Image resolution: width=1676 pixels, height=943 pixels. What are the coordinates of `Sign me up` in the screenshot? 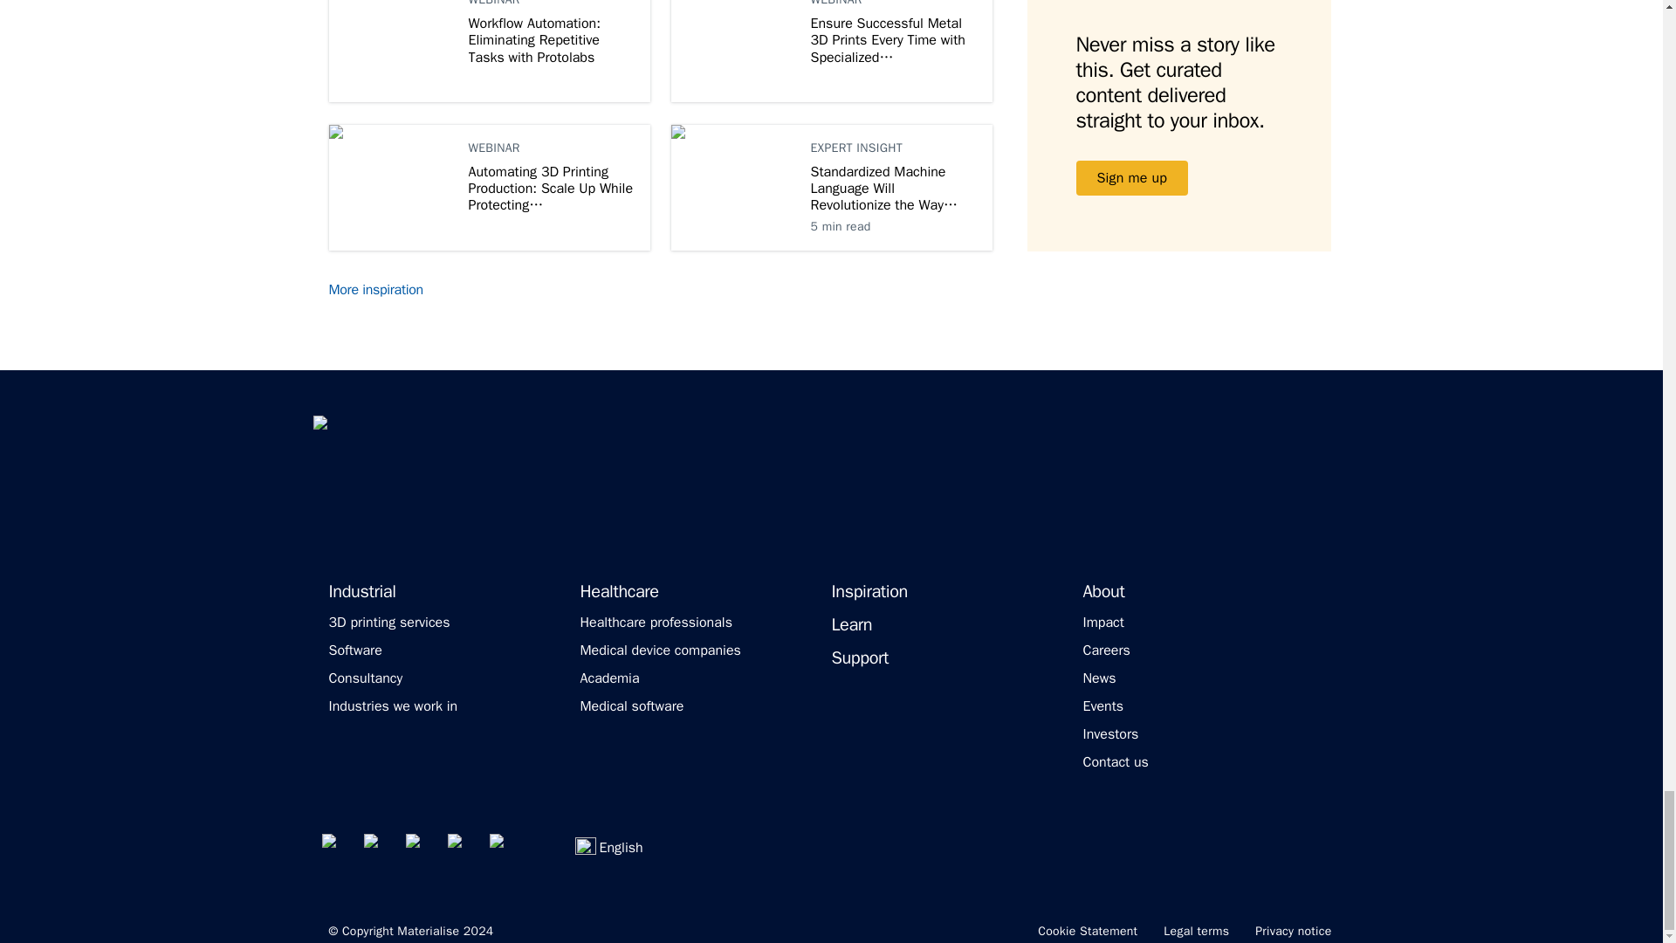 It's located at (1131, 177).